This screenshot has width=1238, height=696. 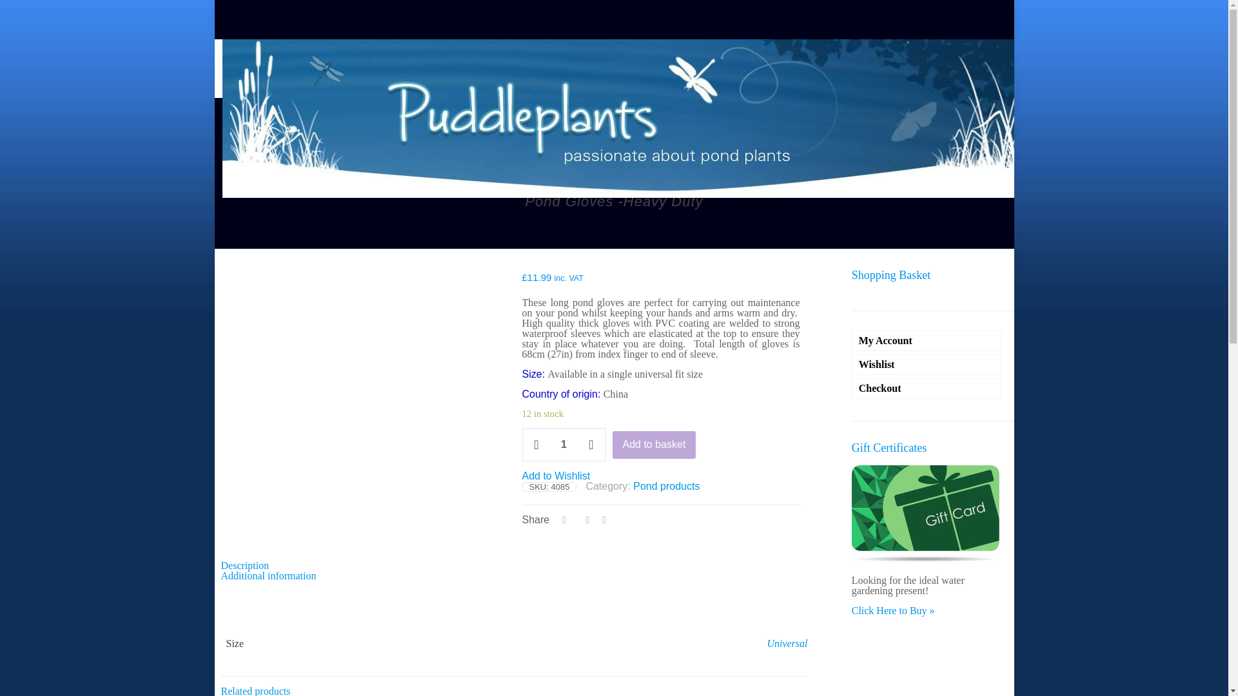 I want to click on Add to Wishlist, so click(x=556, y=476).